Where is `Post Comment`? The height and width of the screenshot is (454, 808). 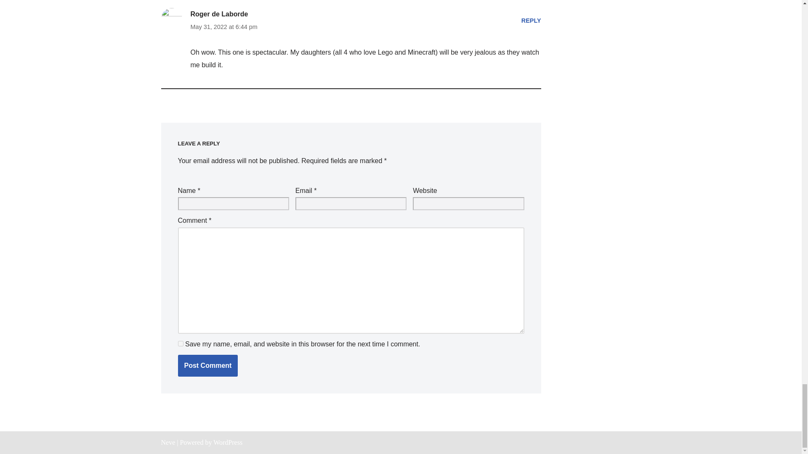 Post Comment is located at coordinates (207, 366).